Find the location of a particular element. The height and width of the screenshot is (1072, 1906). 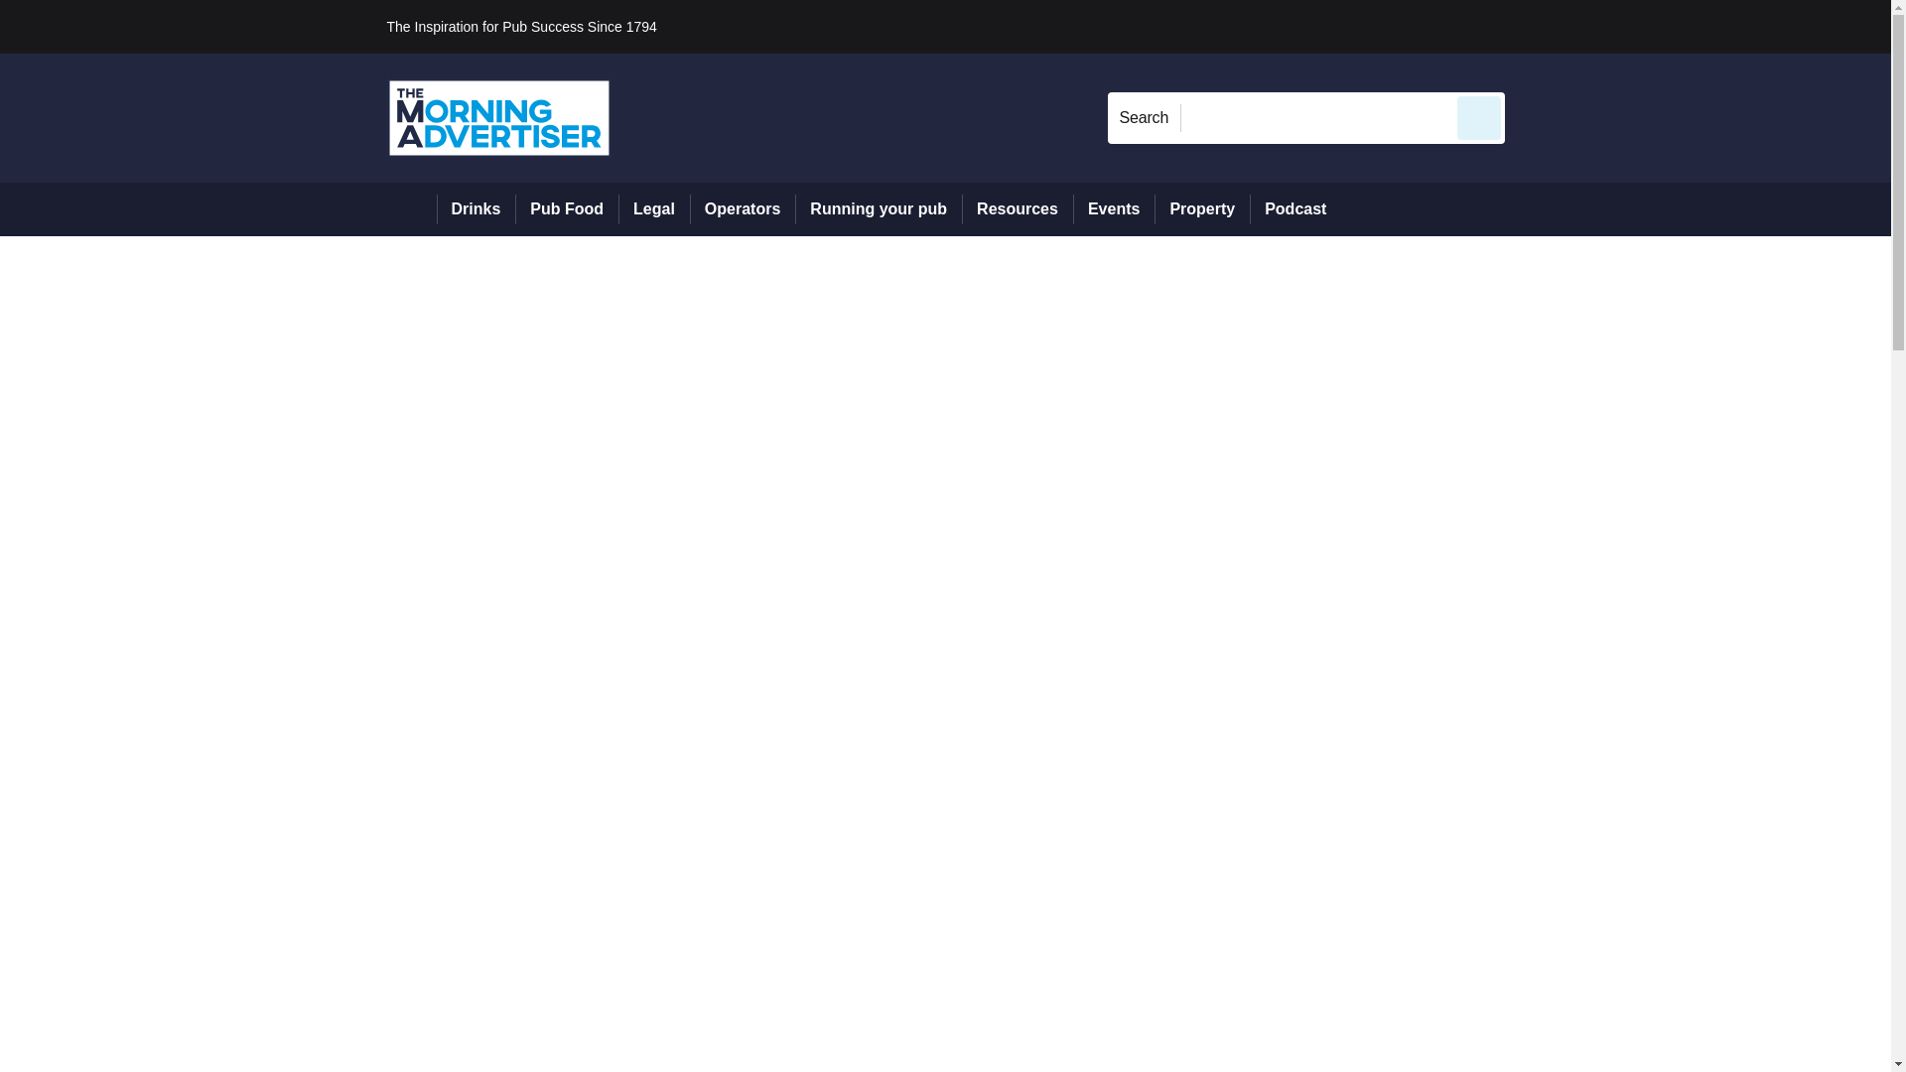

The Morning Advertiser is located at coordinates (498, 117).